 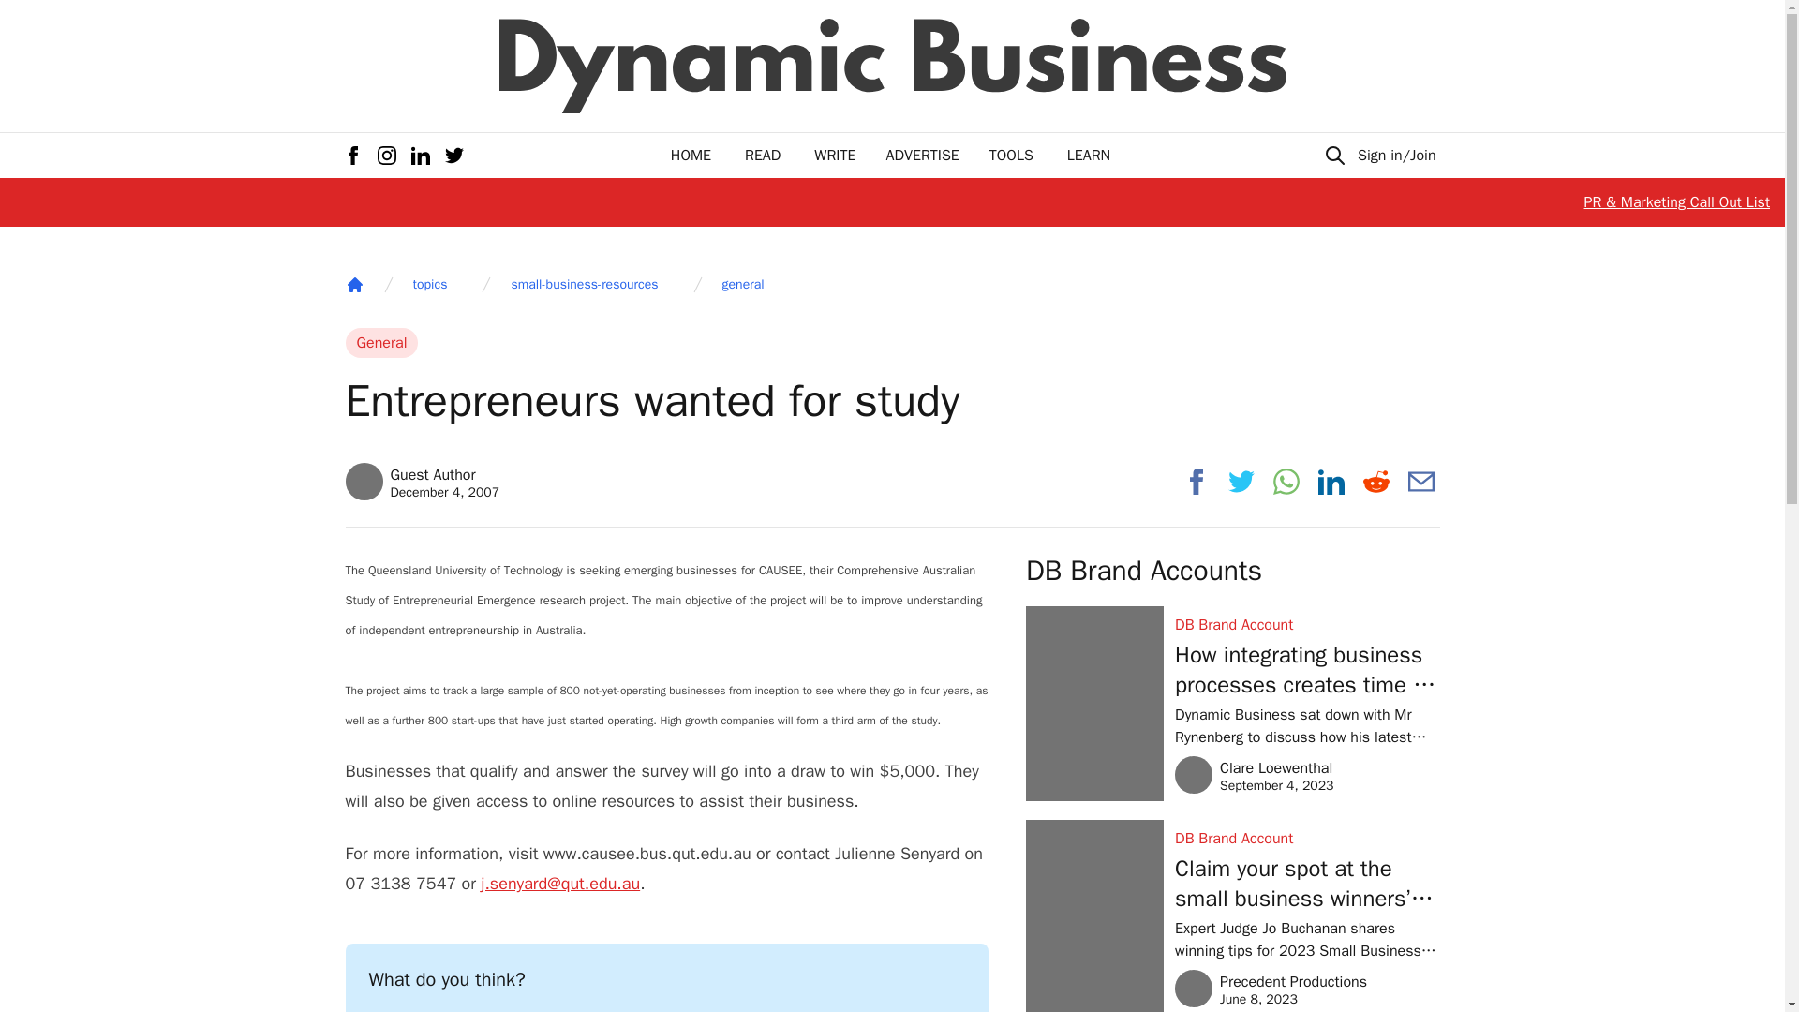 I want to click on TOOLS, so click(x=1011, y=156).